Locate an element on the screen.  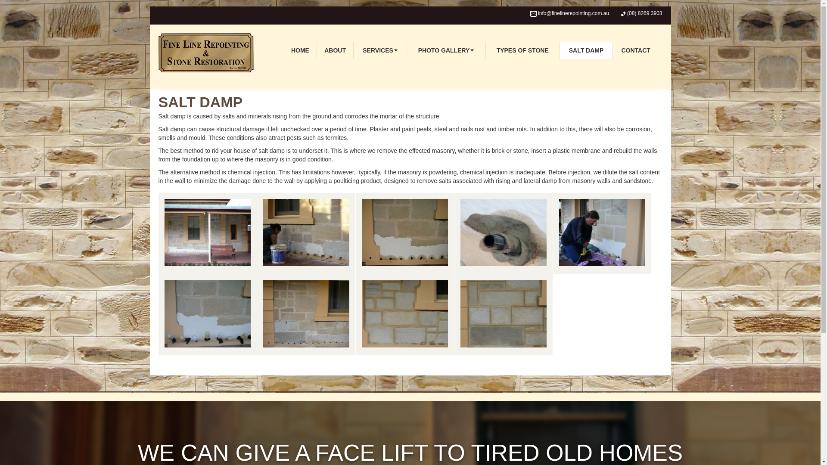

 is located at coordinates (602, 233).